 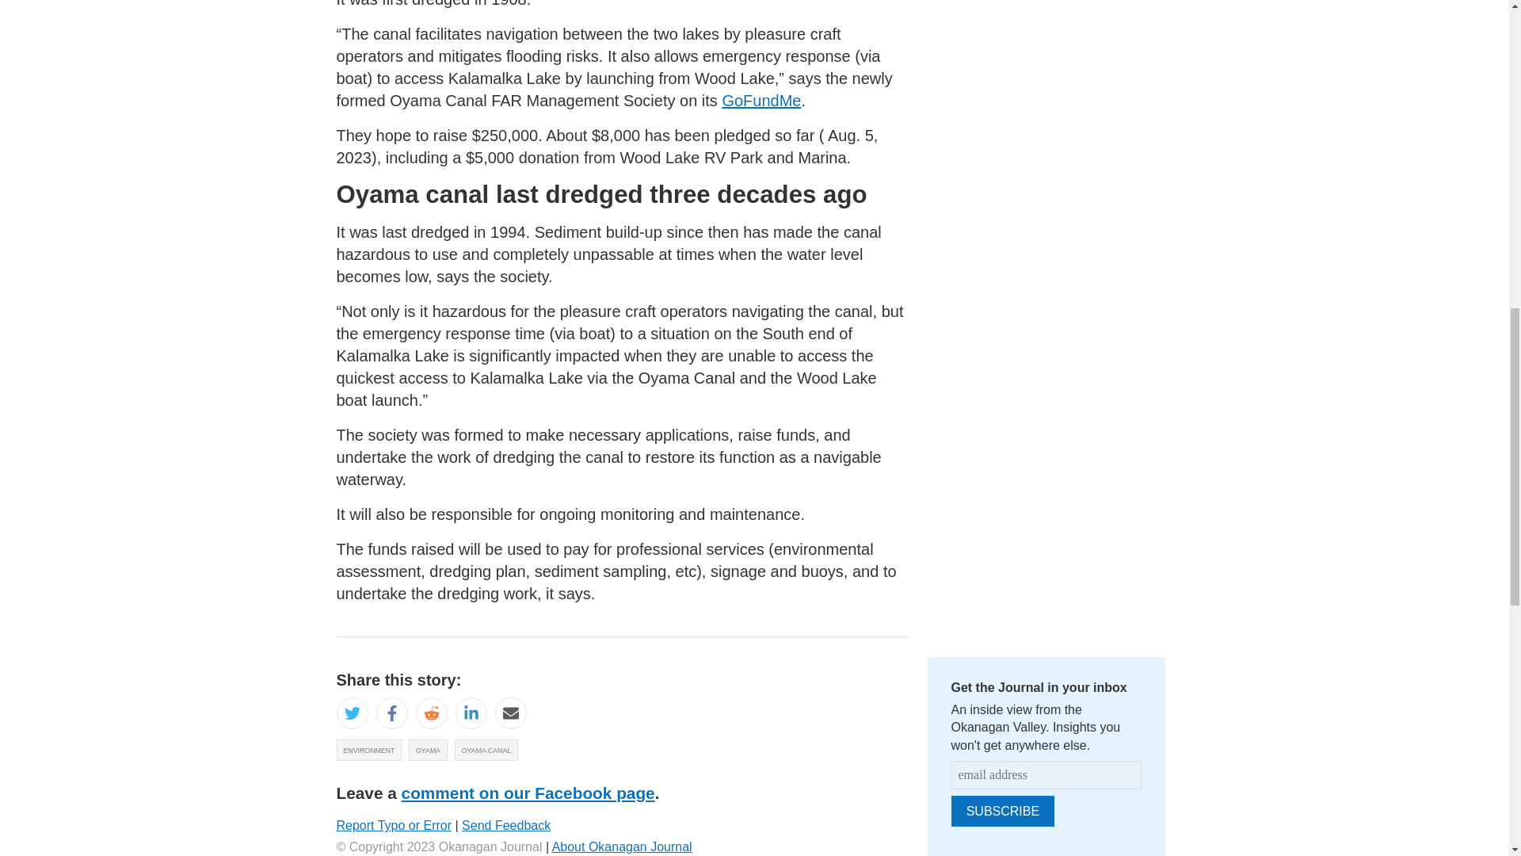 I want to click on Submit to Reddit, so click(x=431, y=713).